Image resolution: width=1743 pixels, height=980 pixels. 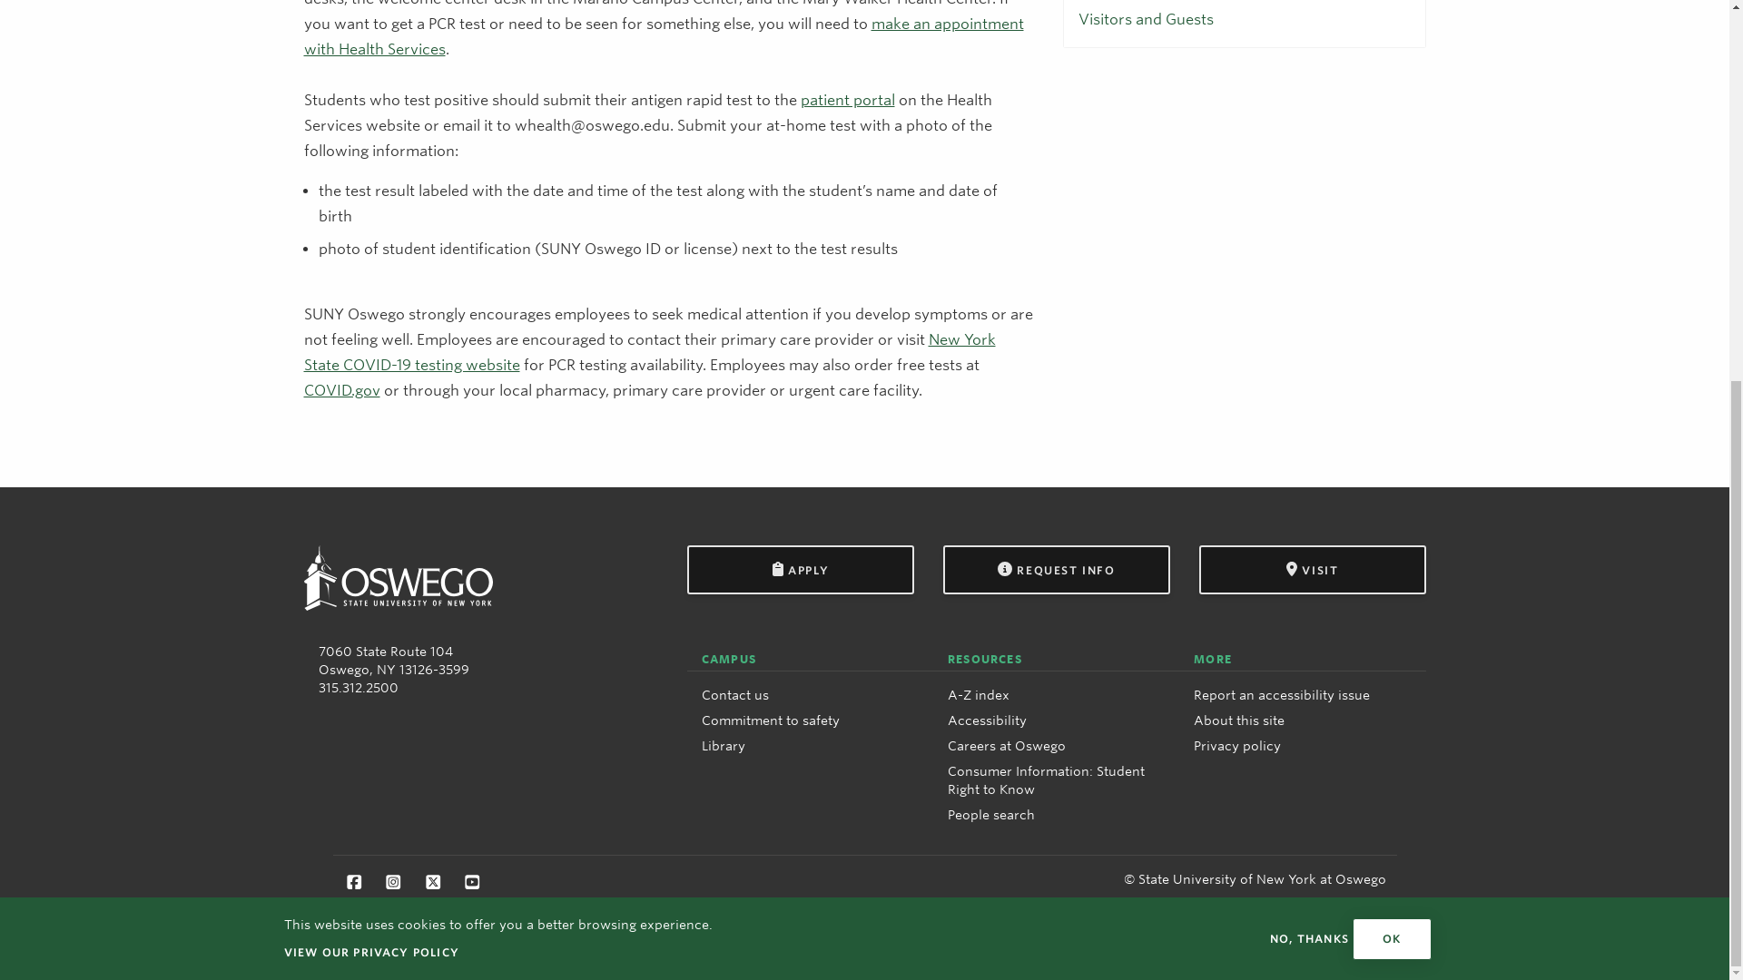 I want to click on Apply Now, so click(x=800, y=569).